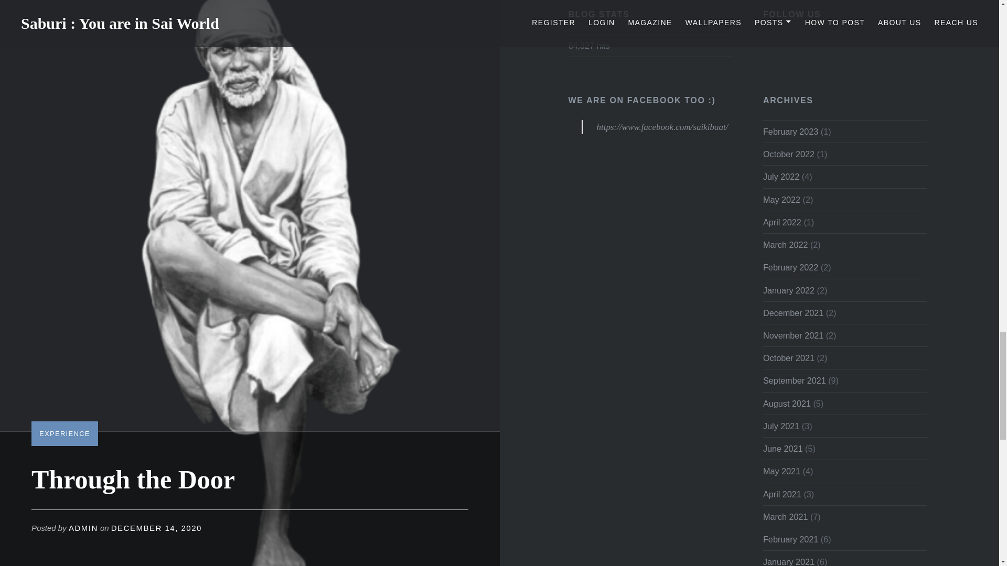 Image resolution: width=1007 pixels, height=566 pixels. I want to click on Facebook, so click(810, 42).